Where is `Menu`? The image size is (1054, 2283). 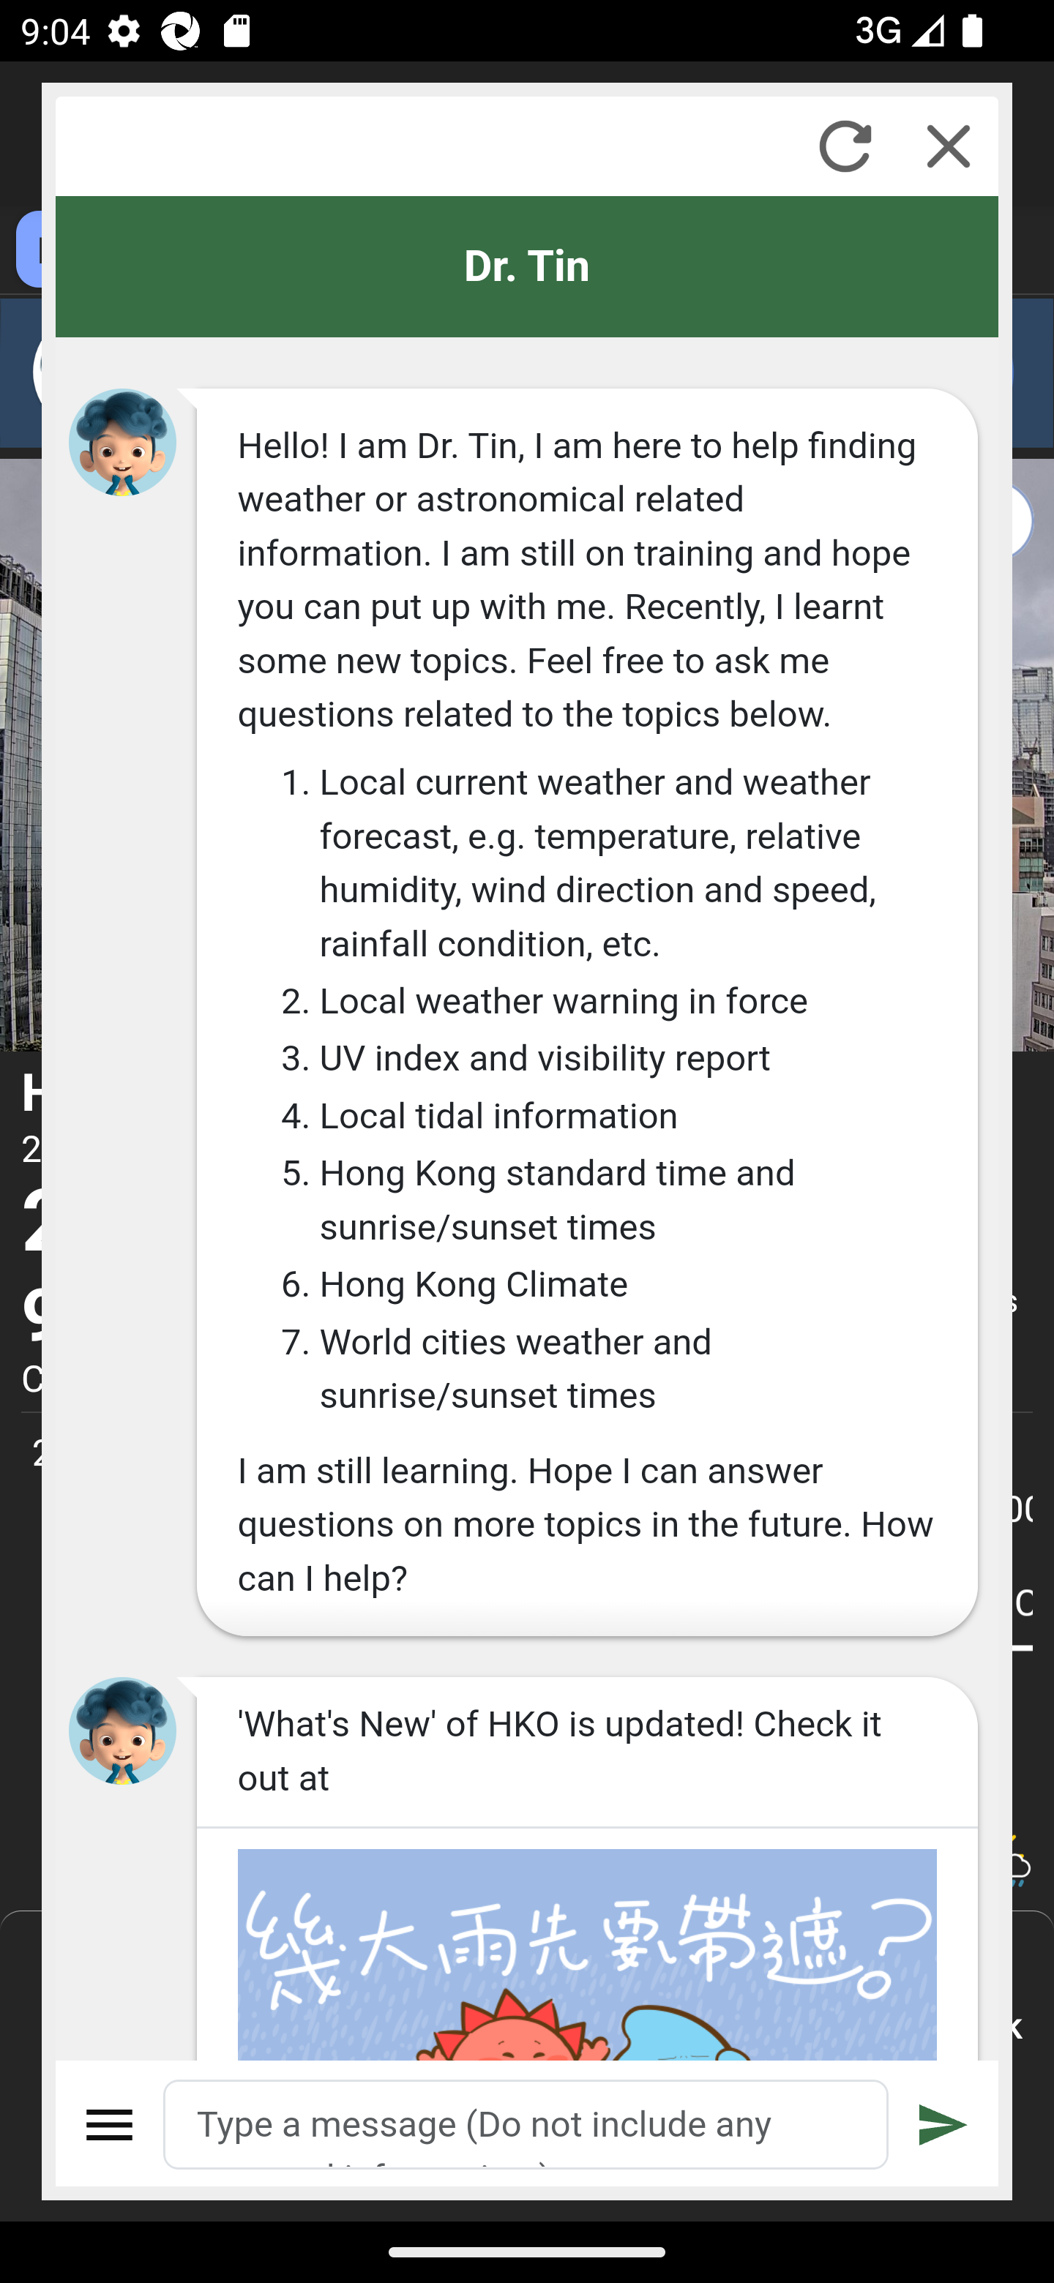 Menu is located at coordinates (111, 2124).